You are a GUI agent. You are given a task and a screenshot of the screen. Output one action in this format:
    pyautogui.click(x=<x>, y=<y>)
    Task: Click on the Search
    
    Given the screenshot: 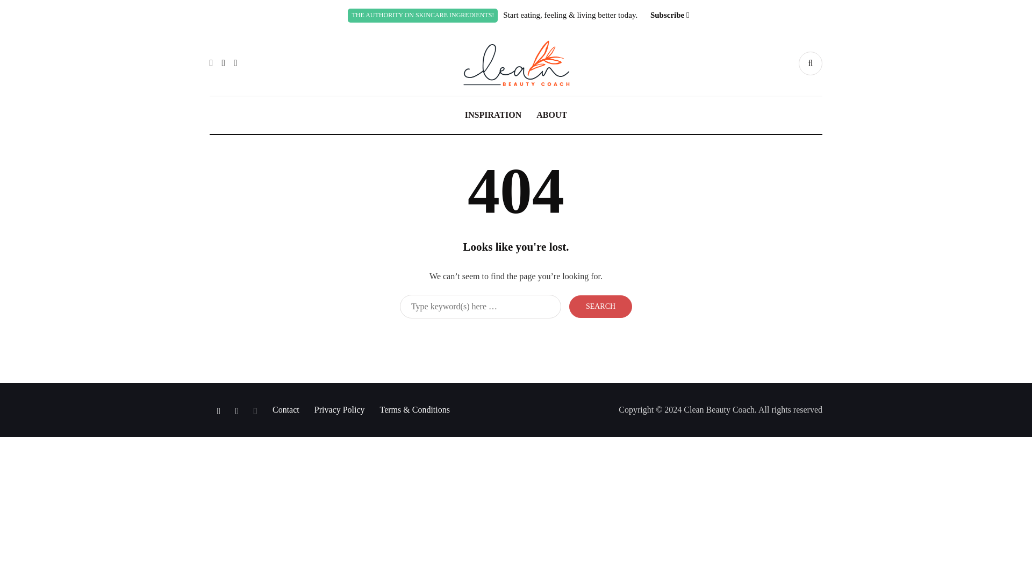 What is the action you would take?
    pyautogui.click(x=600, y=306)
    